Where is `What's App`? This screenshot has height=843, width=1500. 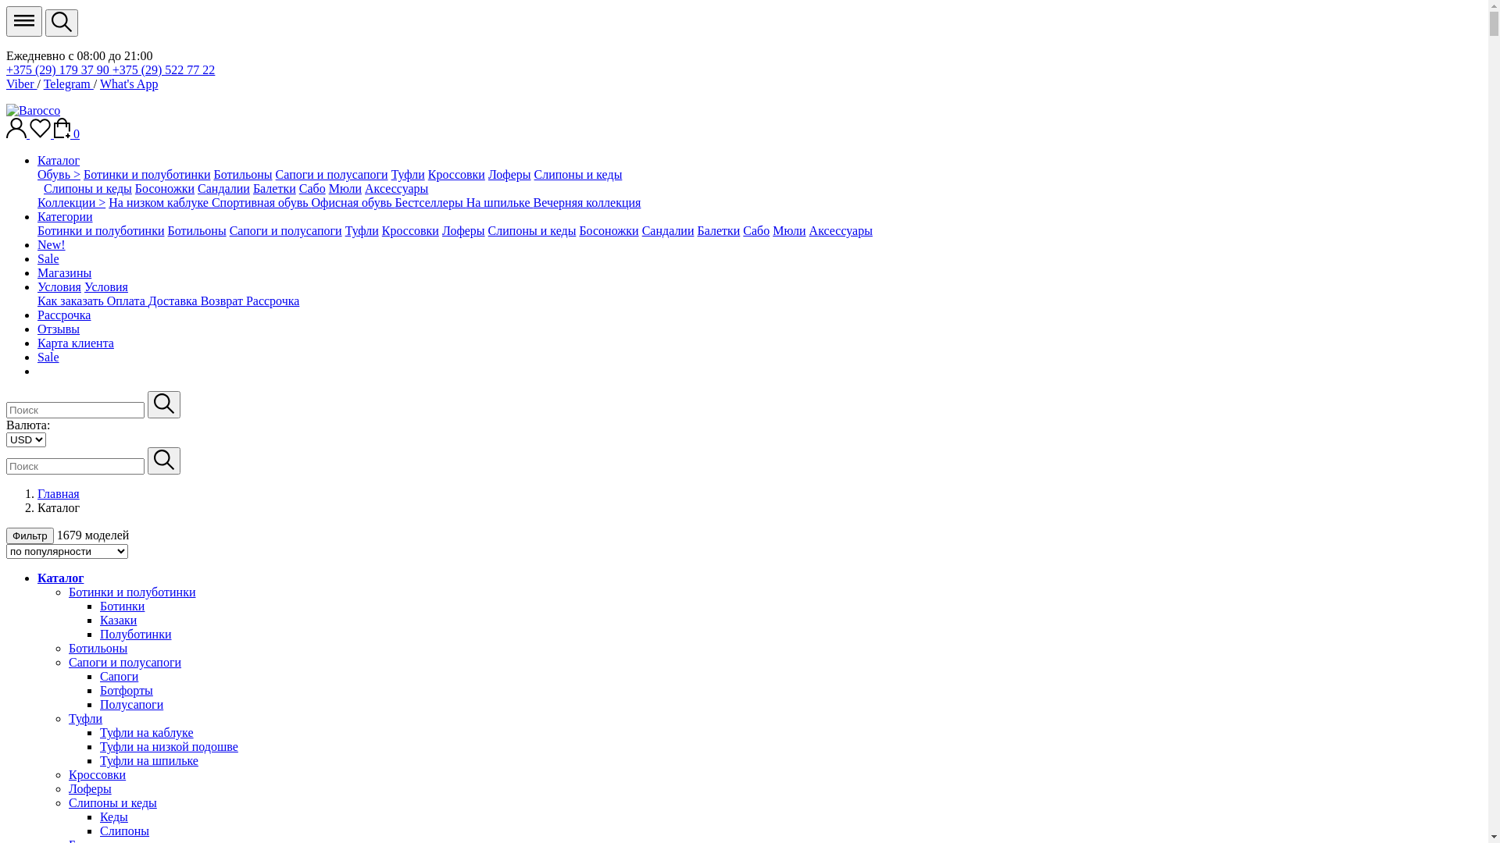
What's App is located at coordinates (129, 84).